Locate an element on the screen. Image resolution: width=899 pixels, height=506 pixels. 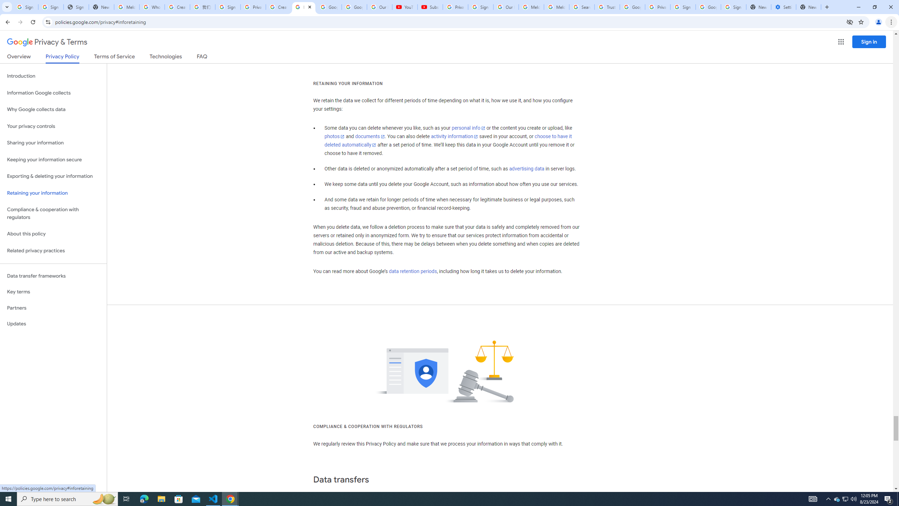
Trusted Information and Content - Google Safety Center is located at coordinates (607, 7).